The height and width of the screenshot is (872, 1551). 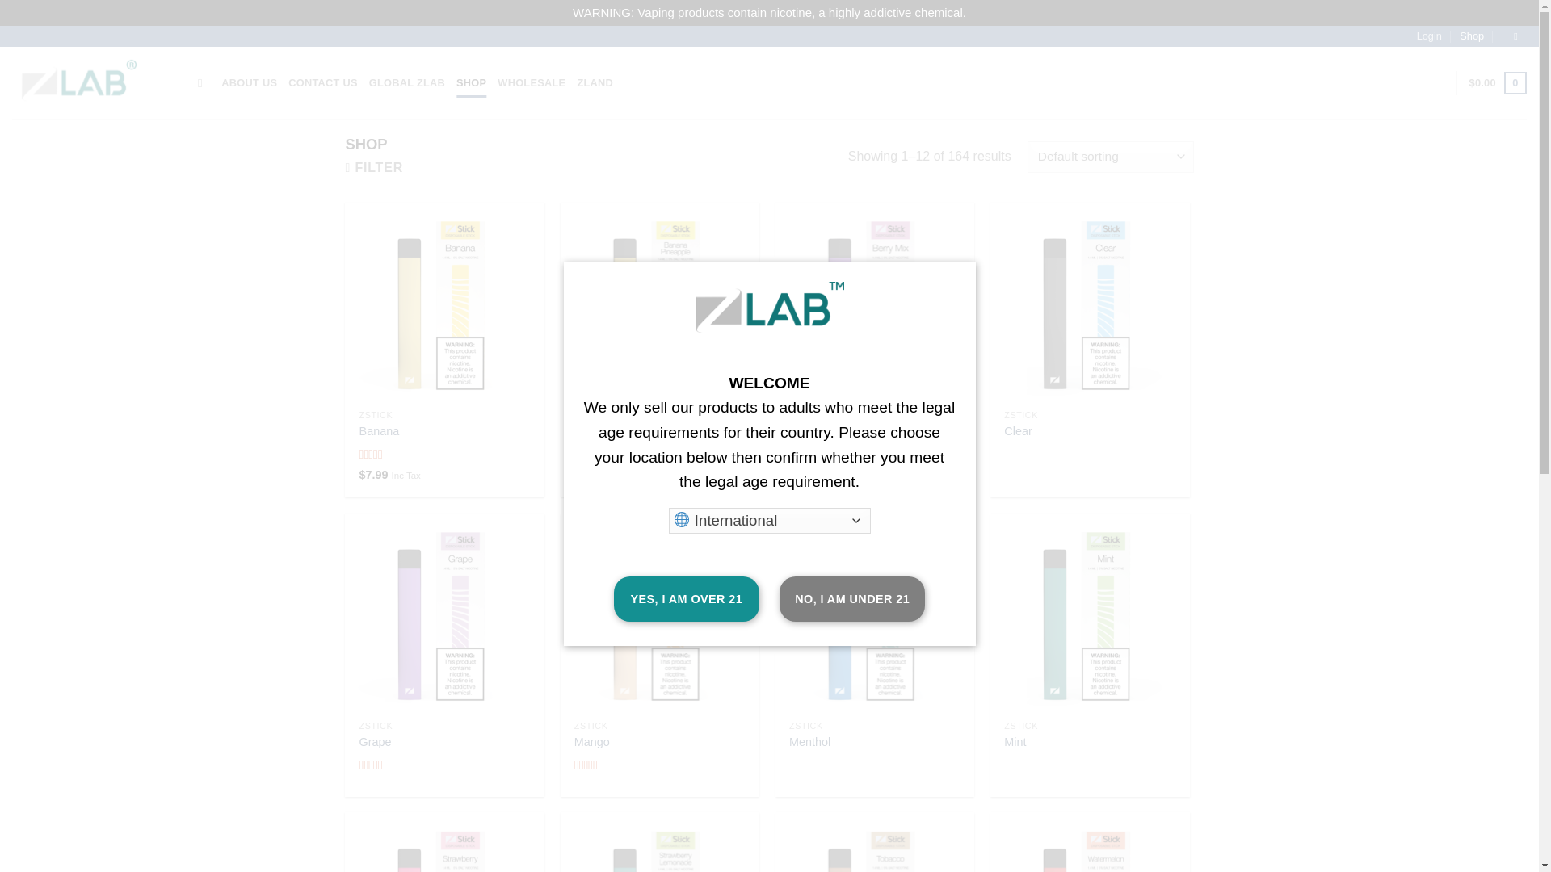 I want to click on Mango, so click(x=591, y=742).